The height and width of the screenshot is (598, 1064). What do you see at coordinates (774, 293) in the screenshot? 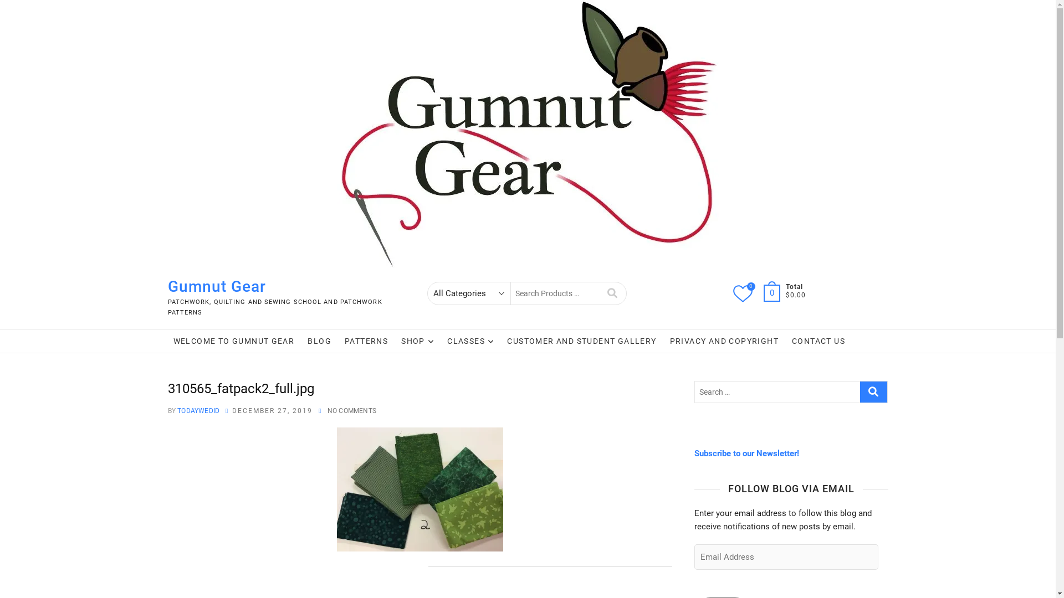
I see `0` at bounding box center [774, 293].